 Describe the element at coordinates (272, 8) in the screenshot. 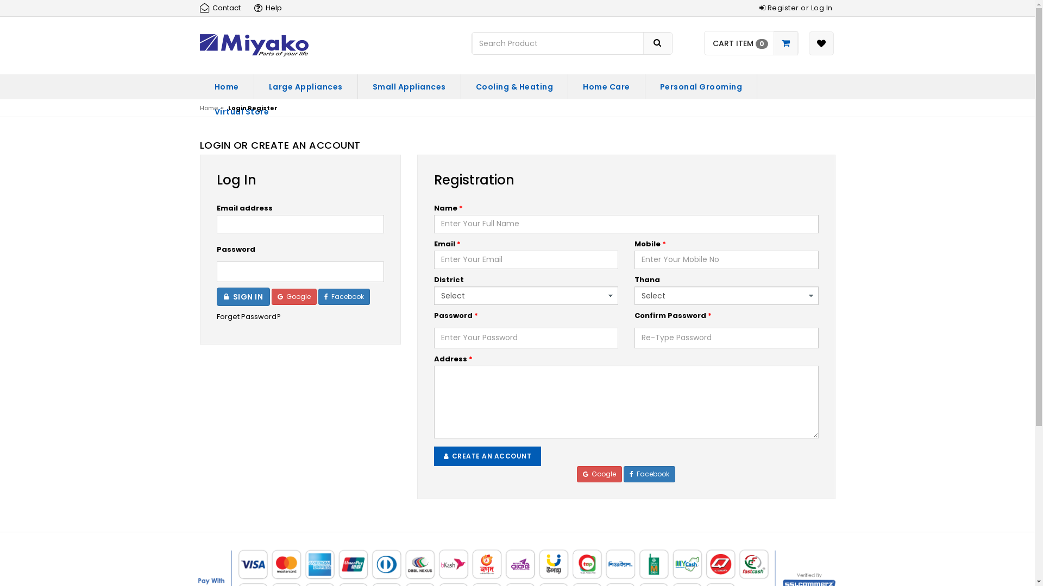

I see `  Help` at that location.